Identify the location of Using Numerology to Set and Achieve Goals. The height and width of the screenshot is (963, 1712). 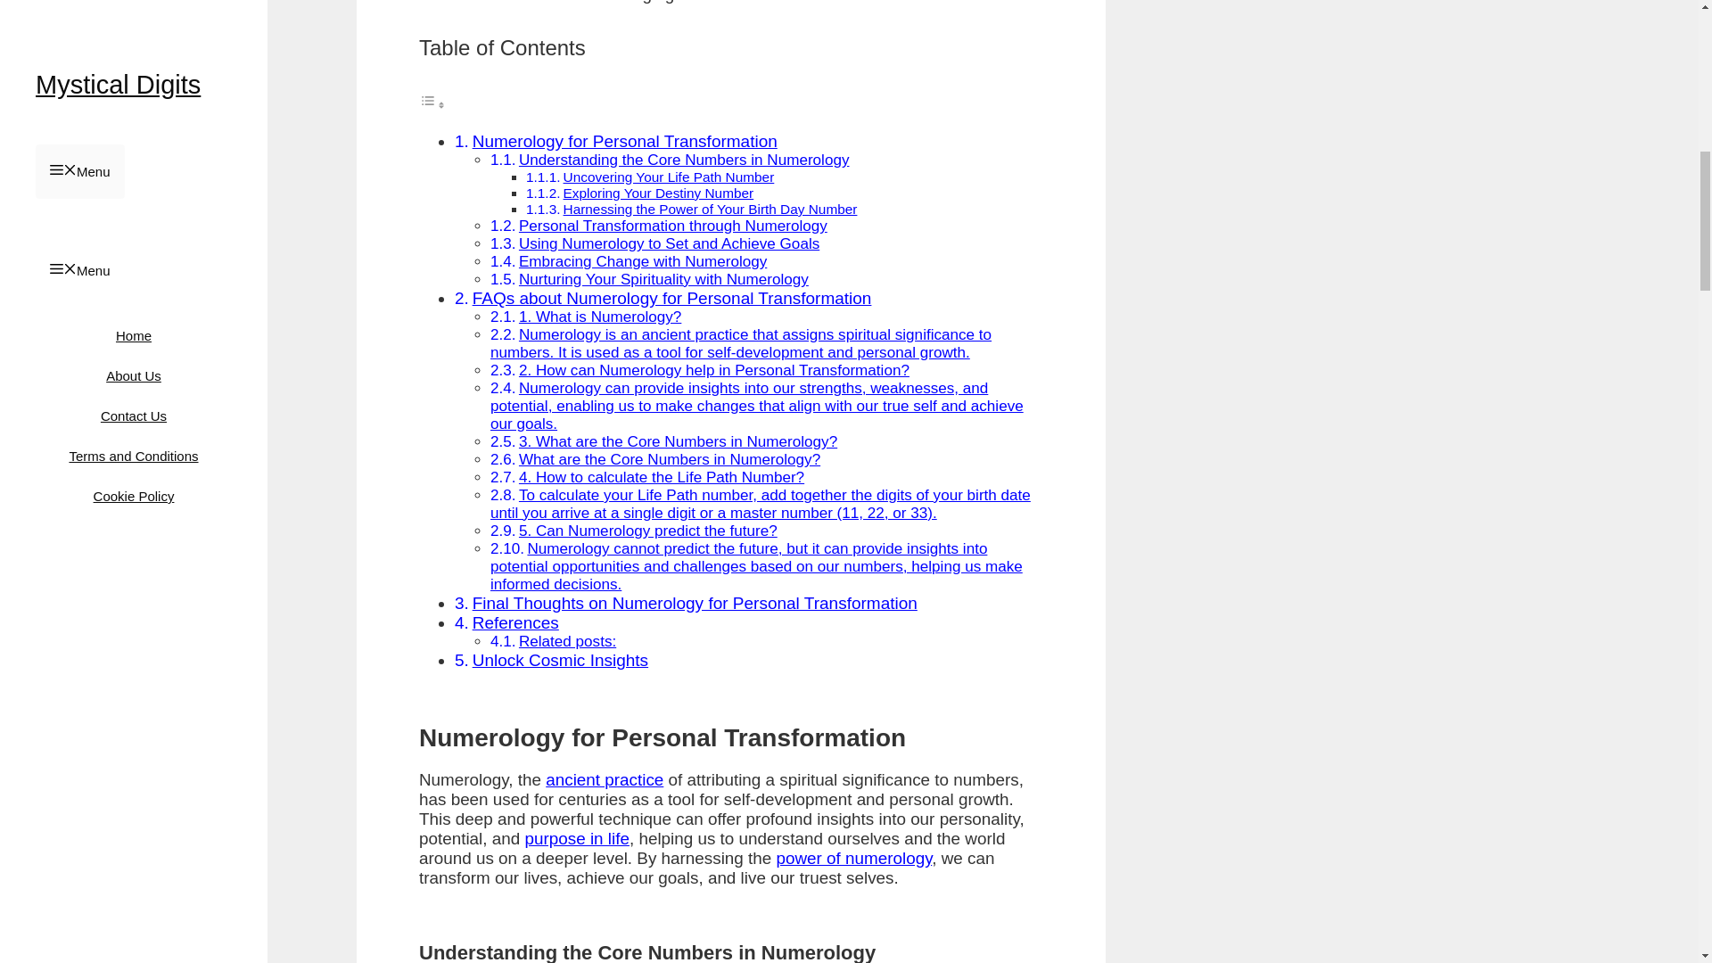
(669, 243).